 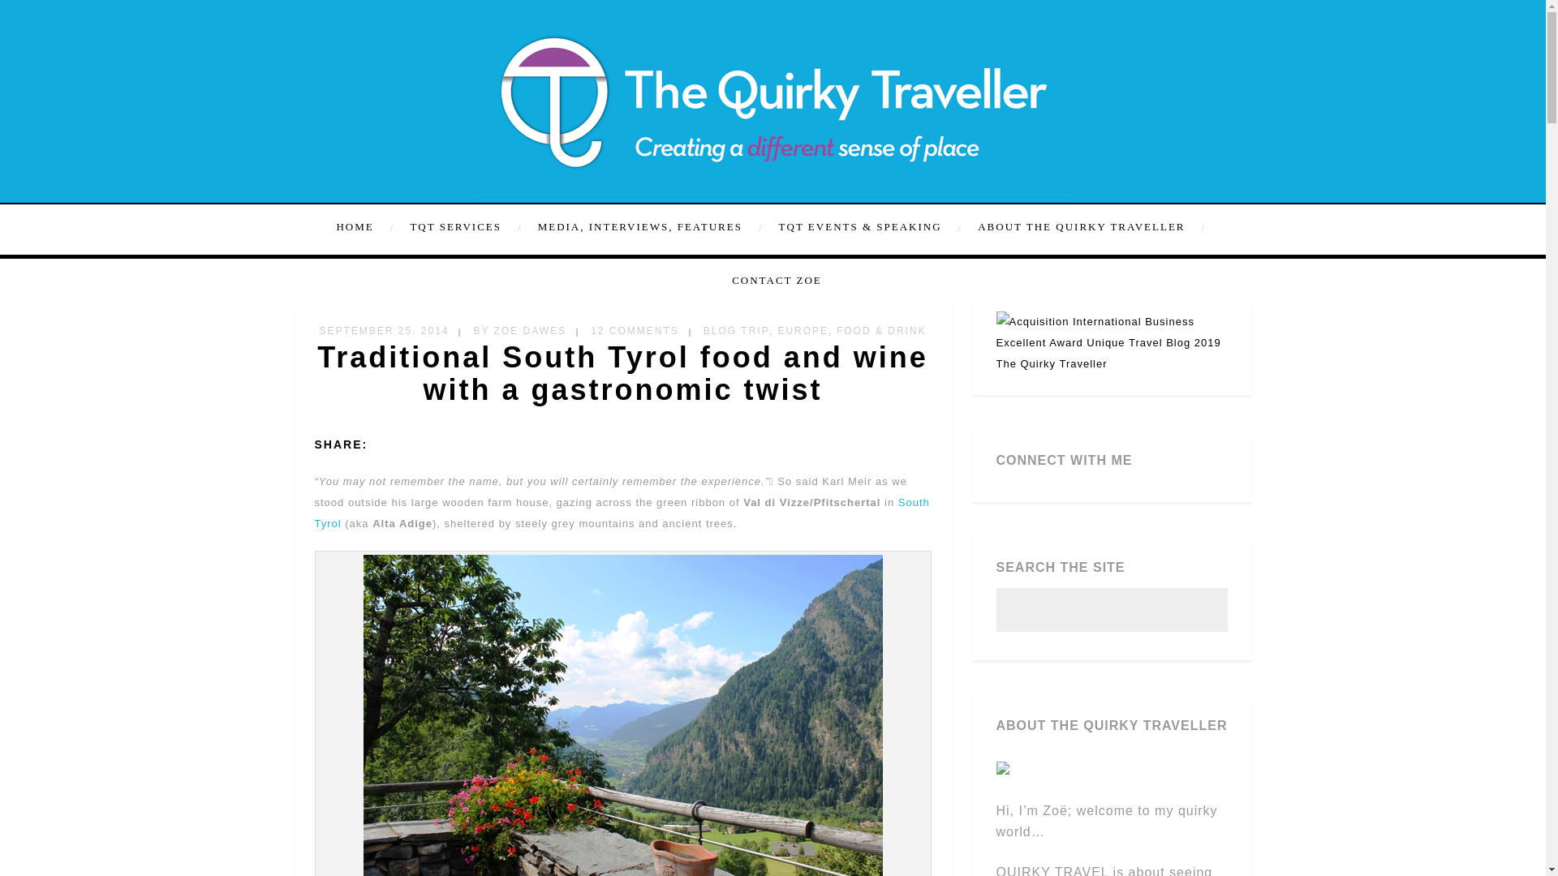 I want to click on CONTACT ZOE, so click(x=773, y=280).